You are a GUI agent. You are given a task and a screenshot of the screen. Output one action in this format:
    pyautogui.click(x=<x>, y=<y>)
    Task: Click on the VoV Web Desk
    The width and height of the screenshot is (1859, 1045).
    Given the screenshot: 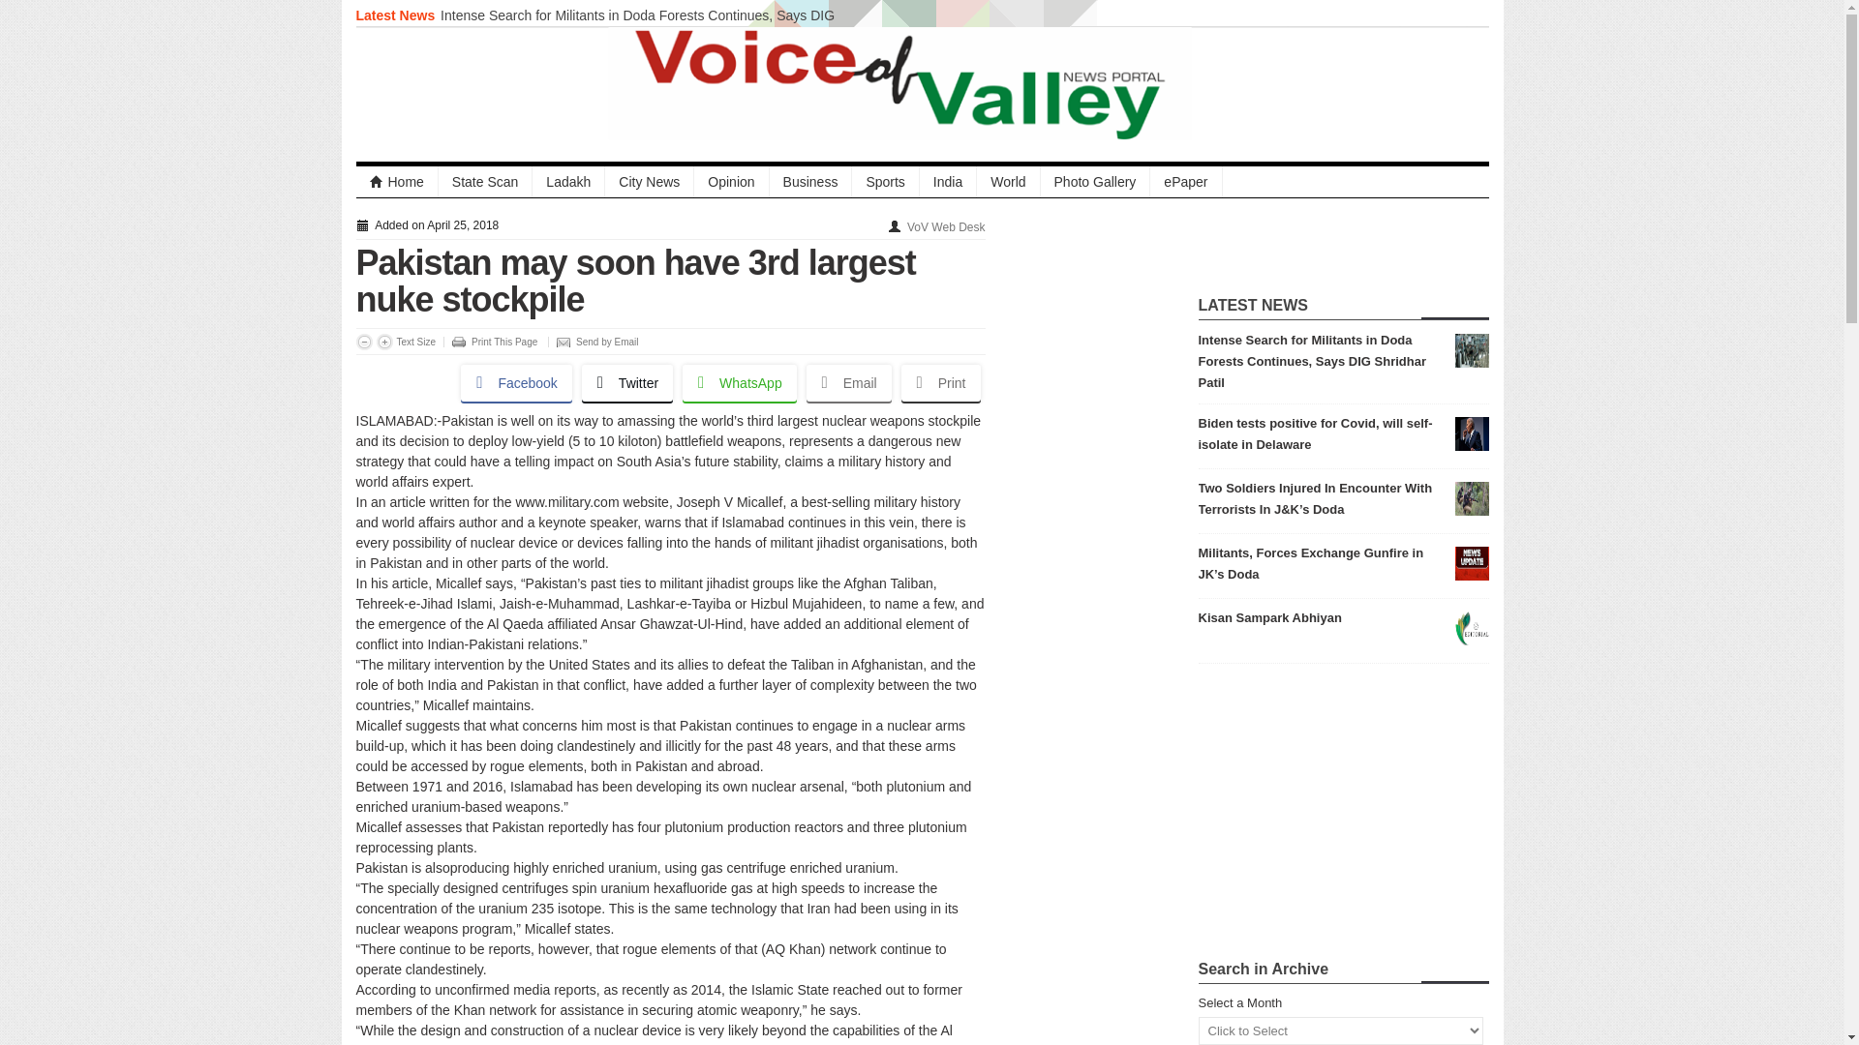 What is the action you would take?
    pyautogui.click(x=945, y=226)
    